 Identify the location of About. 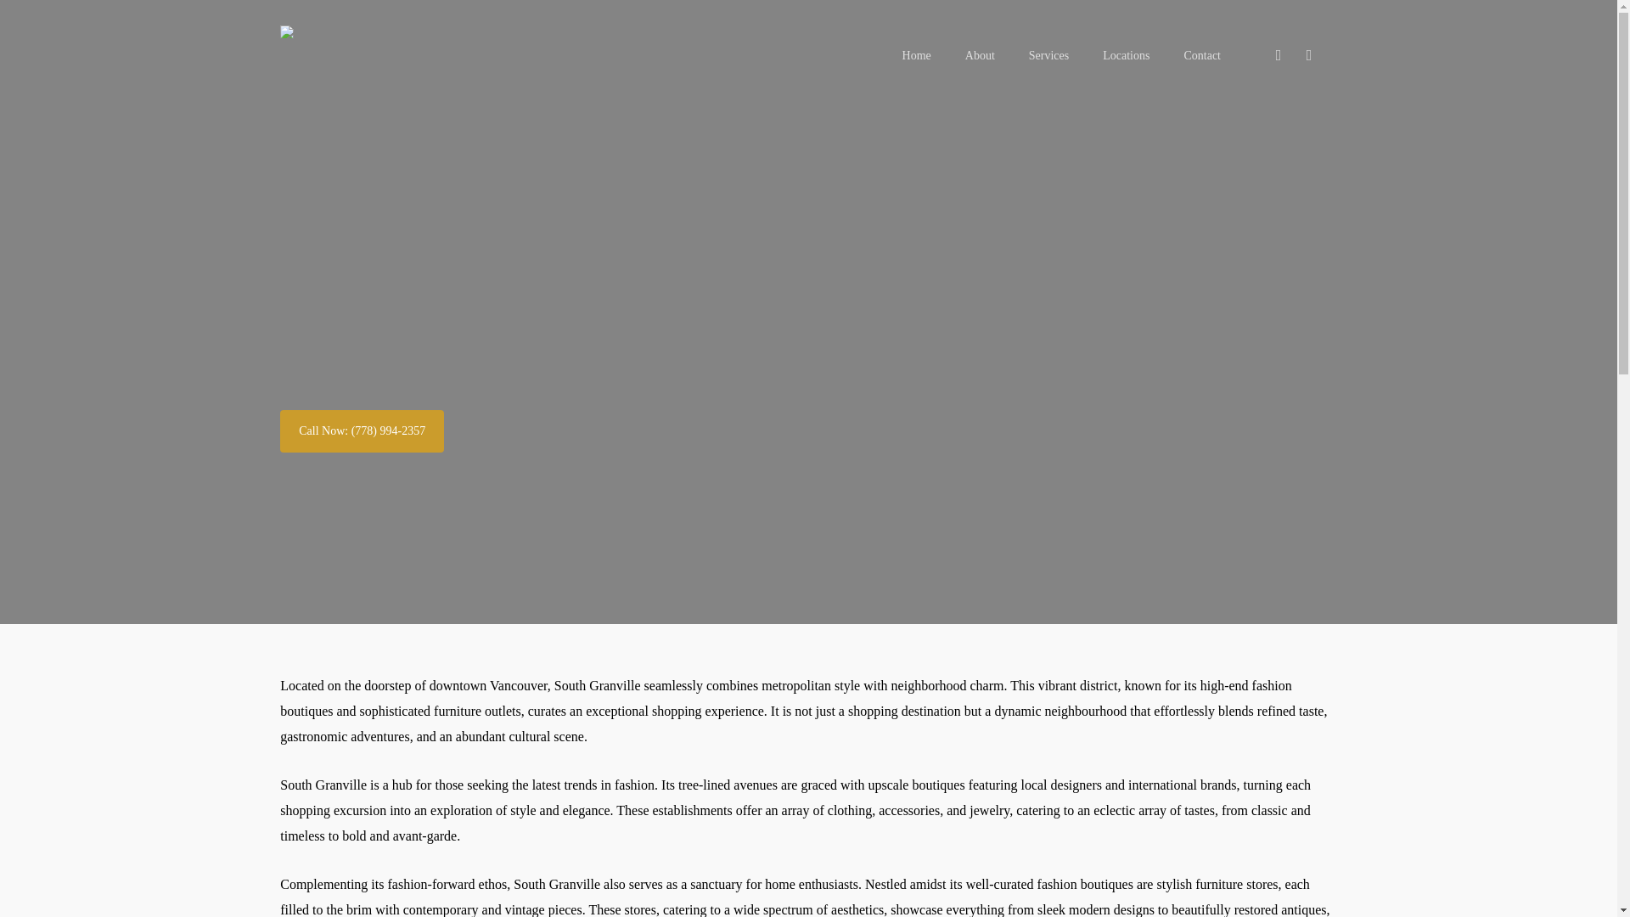
(980, 55).